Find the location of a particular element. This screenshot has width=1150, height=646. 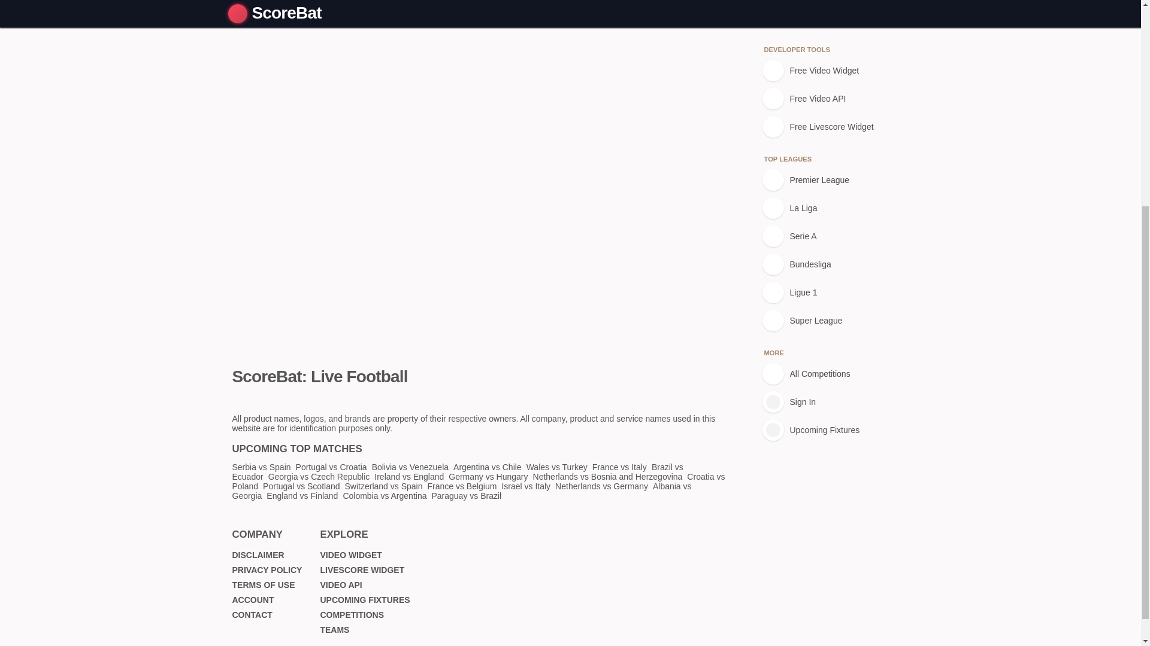

Wales Turkey is located at coordinates (557, 467).